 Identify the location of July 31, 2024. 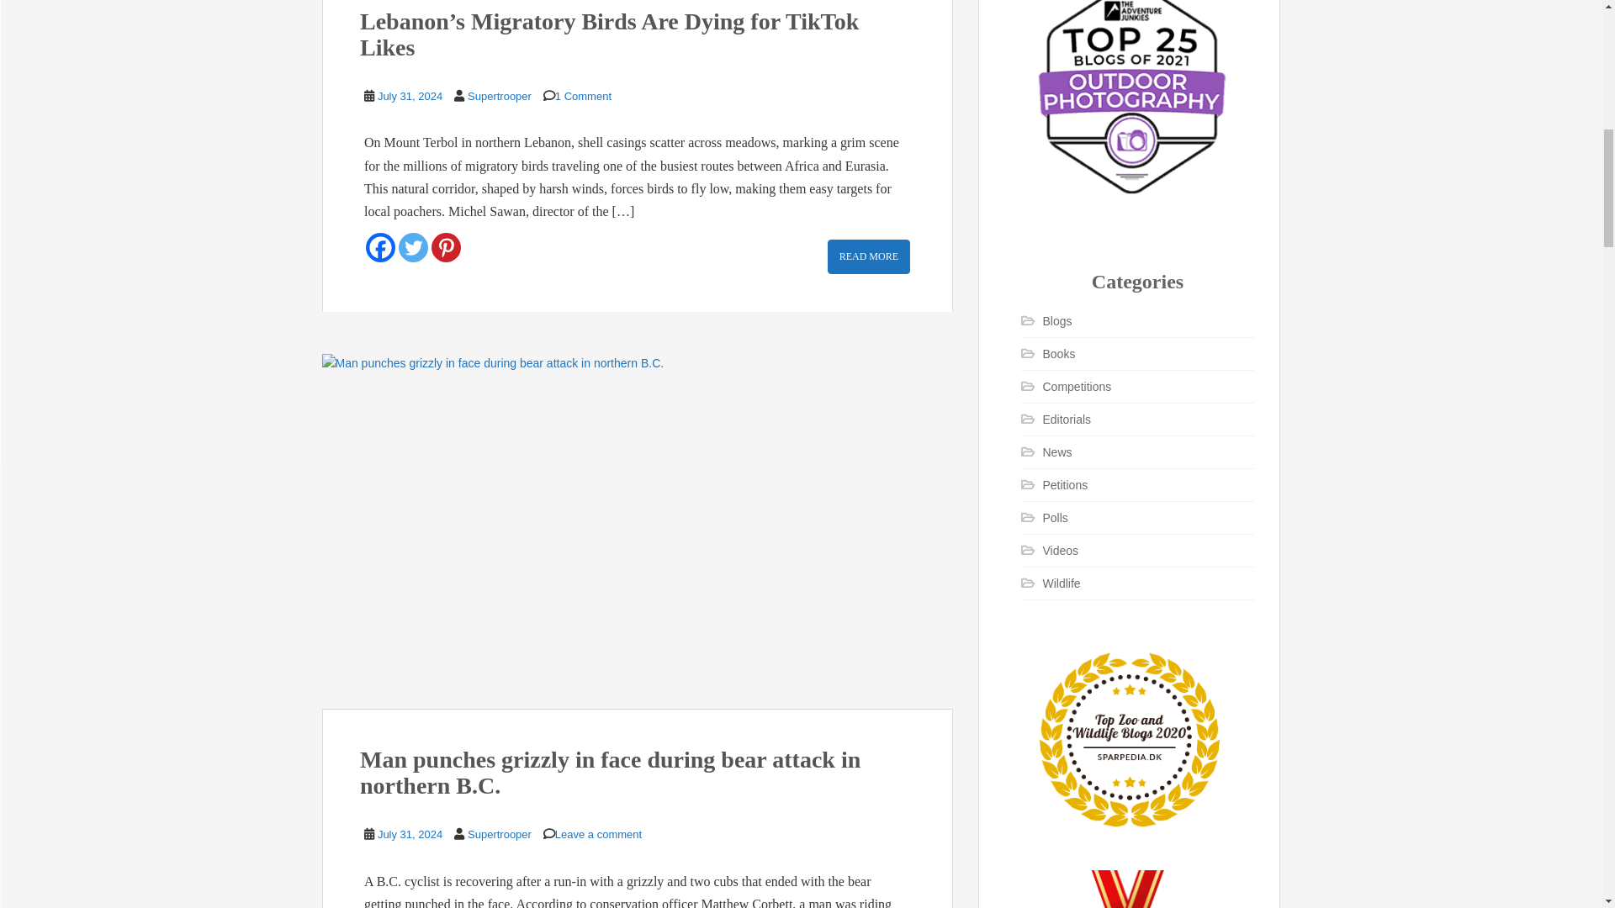
(410, 96).